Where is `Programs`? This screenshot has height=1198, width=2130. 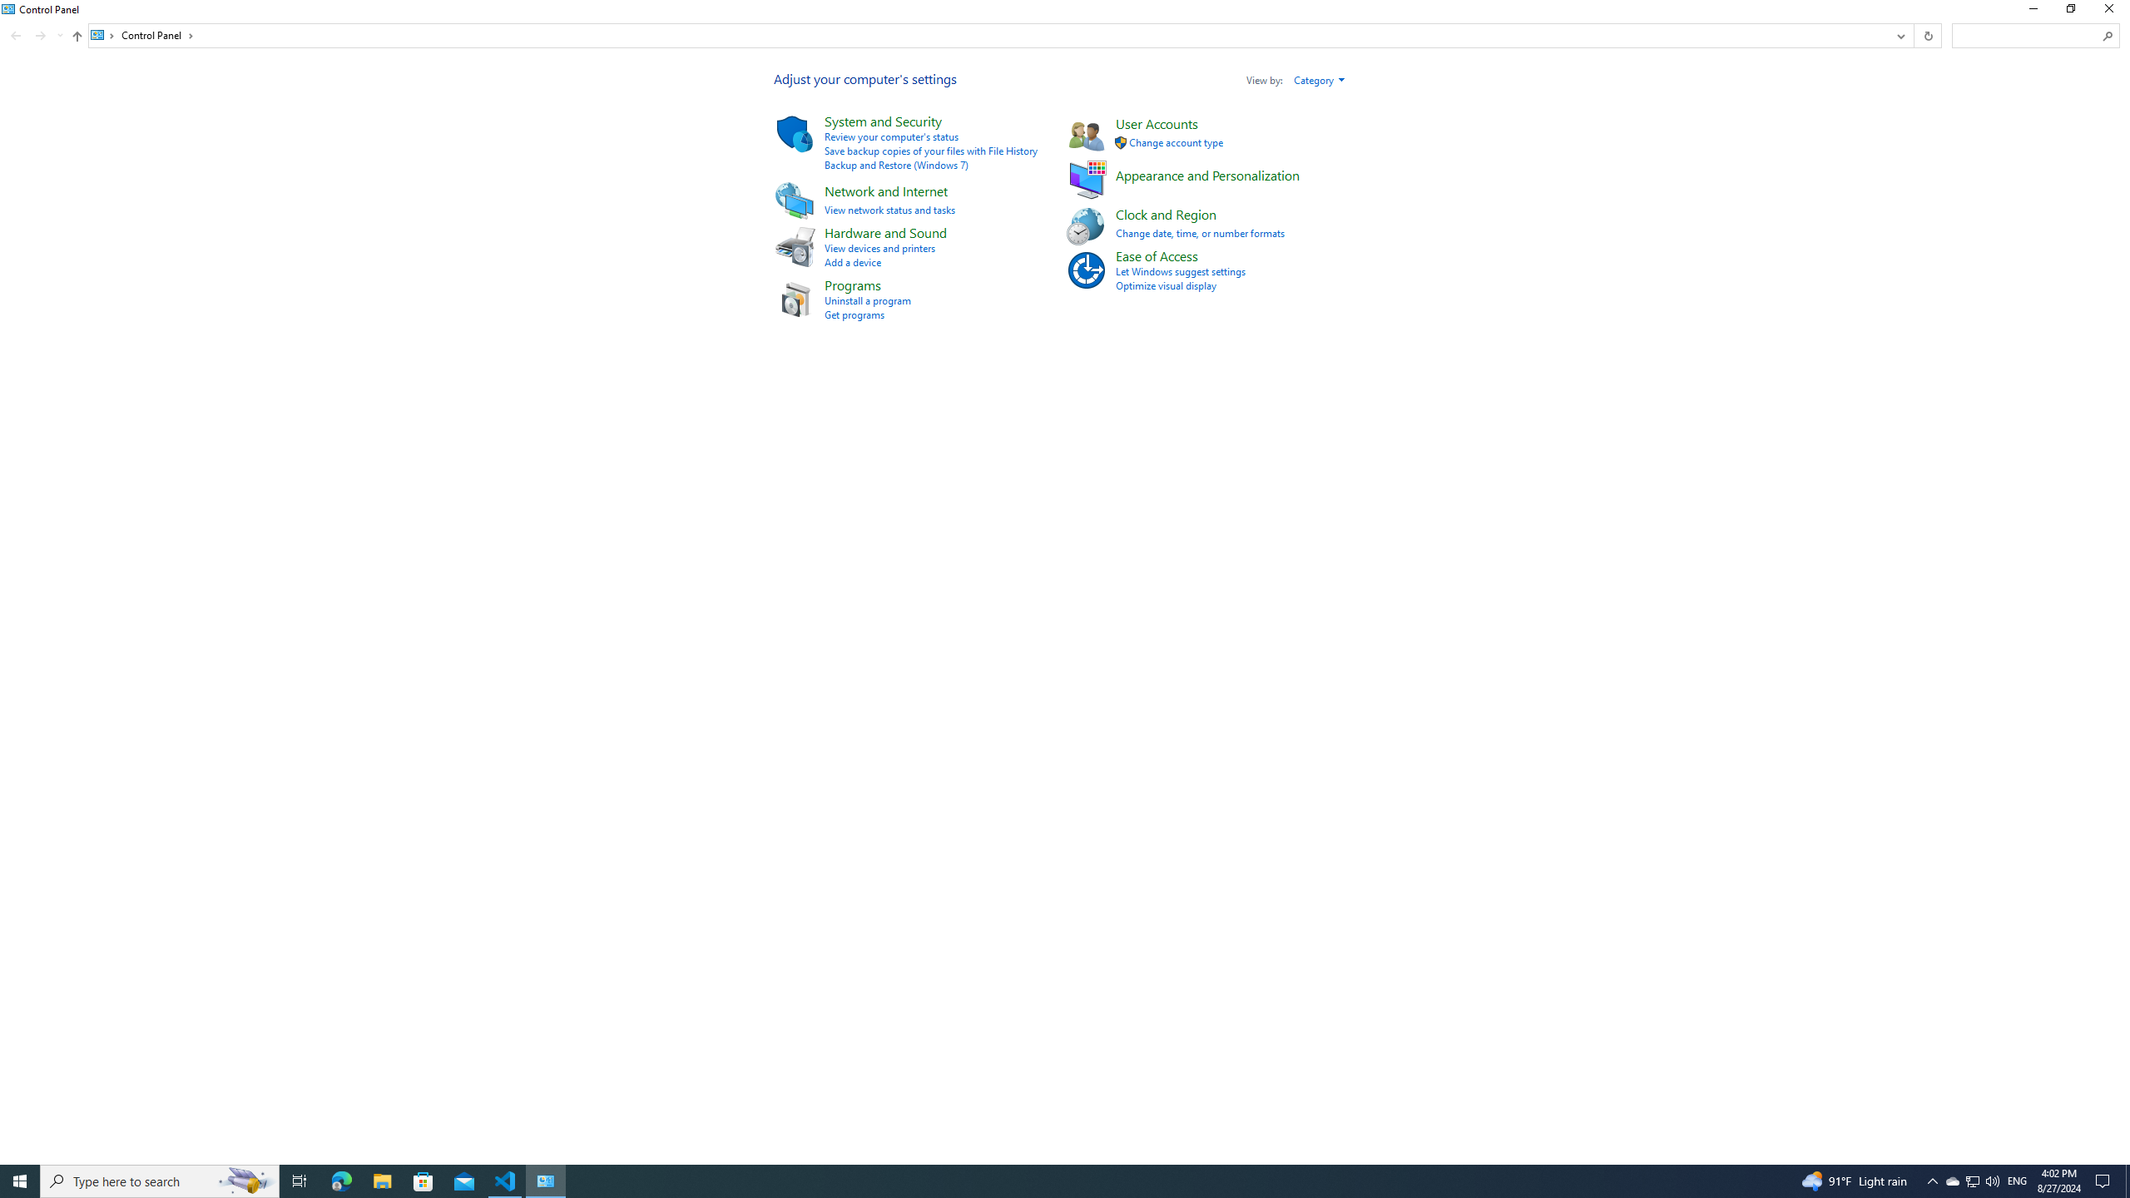 Programs is located at coordinates (852, 285).